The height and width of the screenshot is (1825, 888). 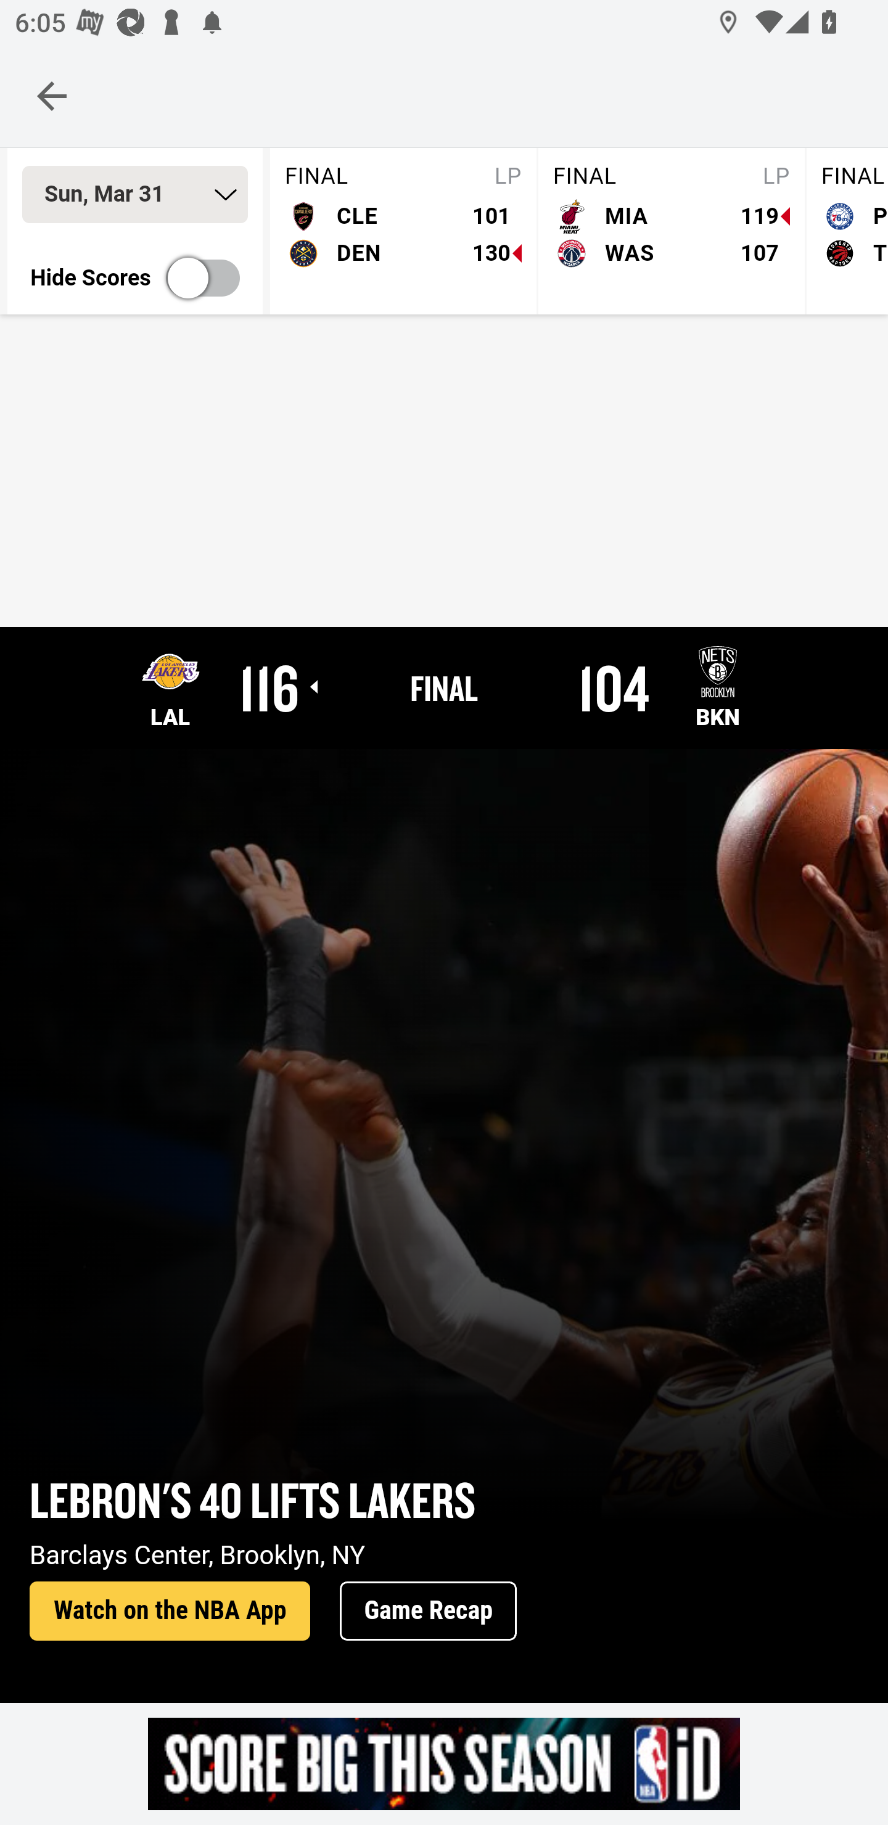 I want to click on Sun, Mar 31, so click(x=134, y=194).